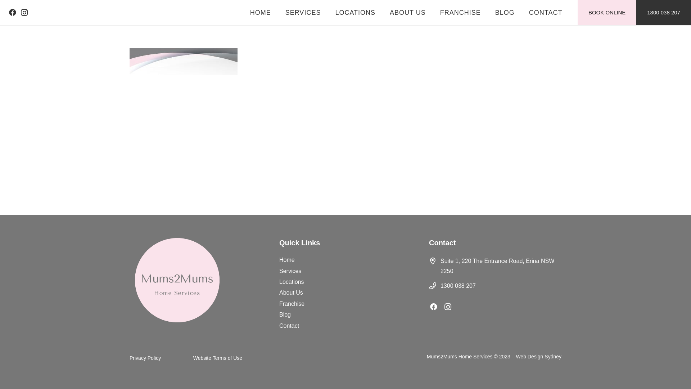  I want to click on HOME, so click(261, 13).